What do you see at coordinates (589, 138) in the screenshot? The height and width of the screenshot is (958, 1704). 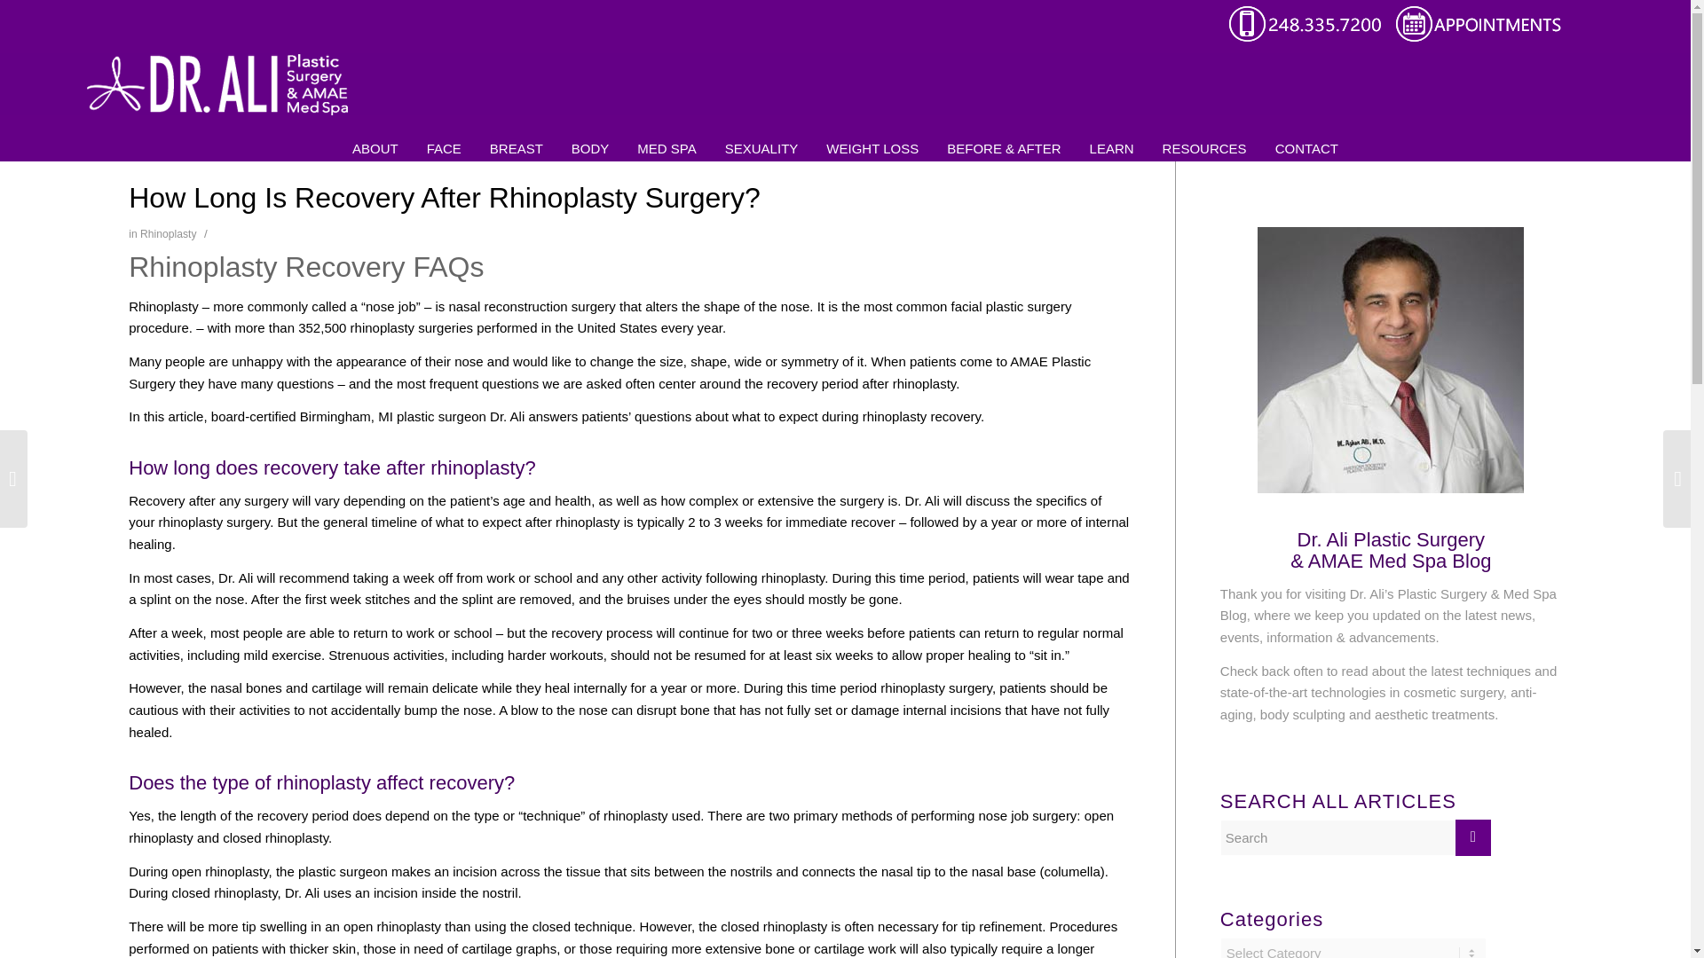 I see `BODY` at bounding box center [589, 138].